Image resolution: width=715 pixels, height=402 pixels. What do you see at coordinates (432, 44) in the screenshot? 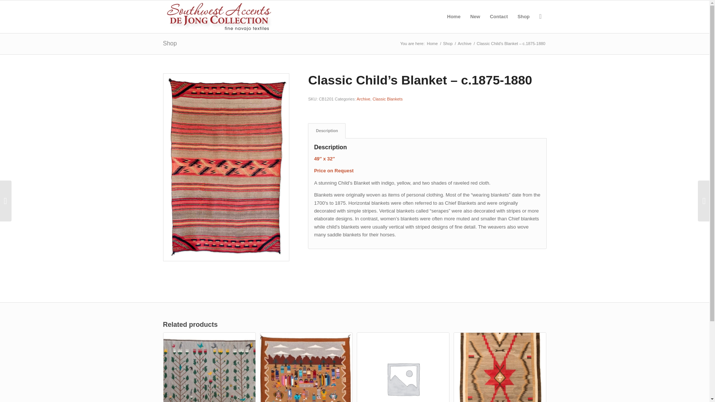
I see `Home` at bounding box center [432, 44].